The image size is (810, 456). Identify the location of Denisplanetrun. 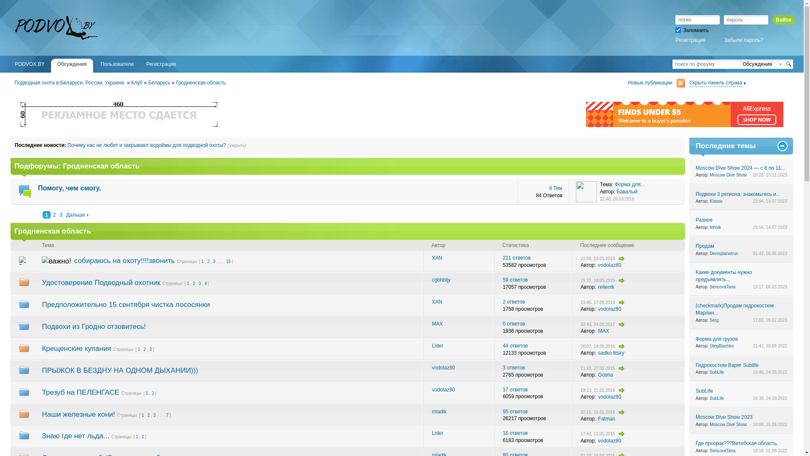
(724, 253).